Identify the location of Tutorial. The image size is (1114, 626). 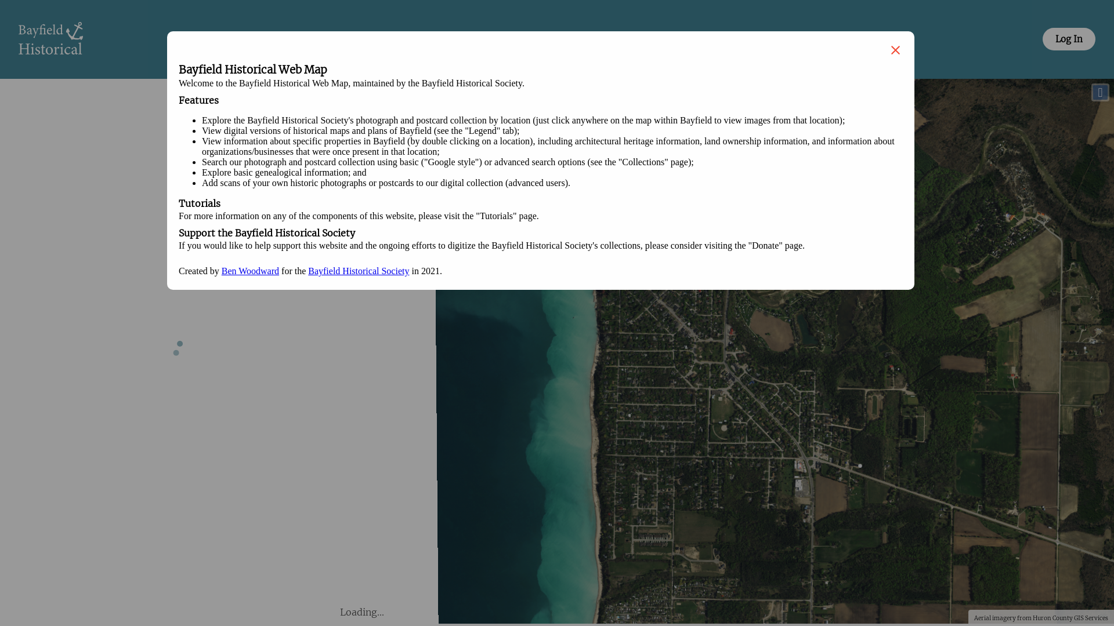
(851, 39).